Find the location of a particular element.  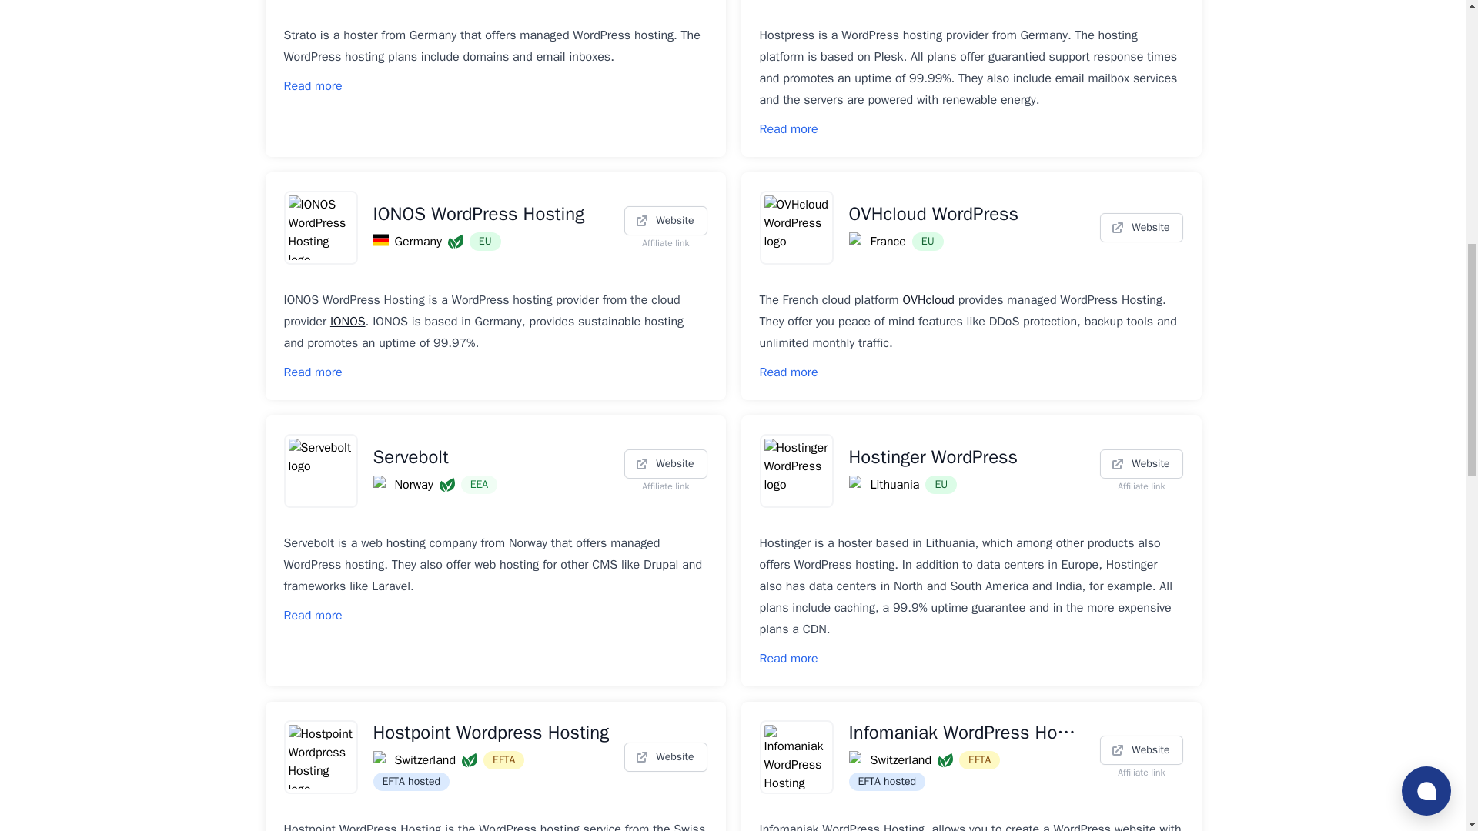

European Economic Area is located at coordinates (480, 484).